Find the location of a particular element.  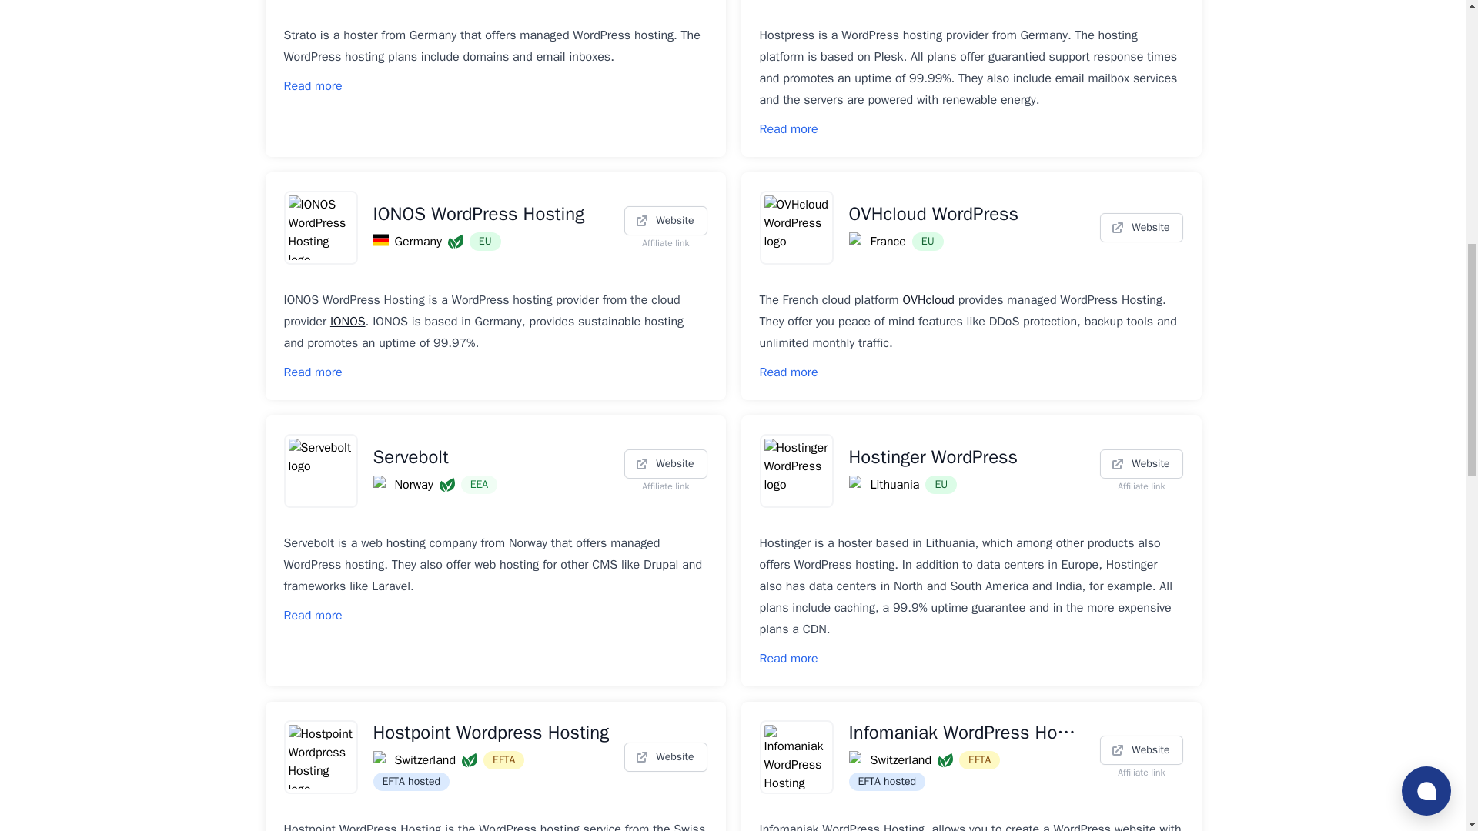

European Economic Area is located at coordinates (480, 484).